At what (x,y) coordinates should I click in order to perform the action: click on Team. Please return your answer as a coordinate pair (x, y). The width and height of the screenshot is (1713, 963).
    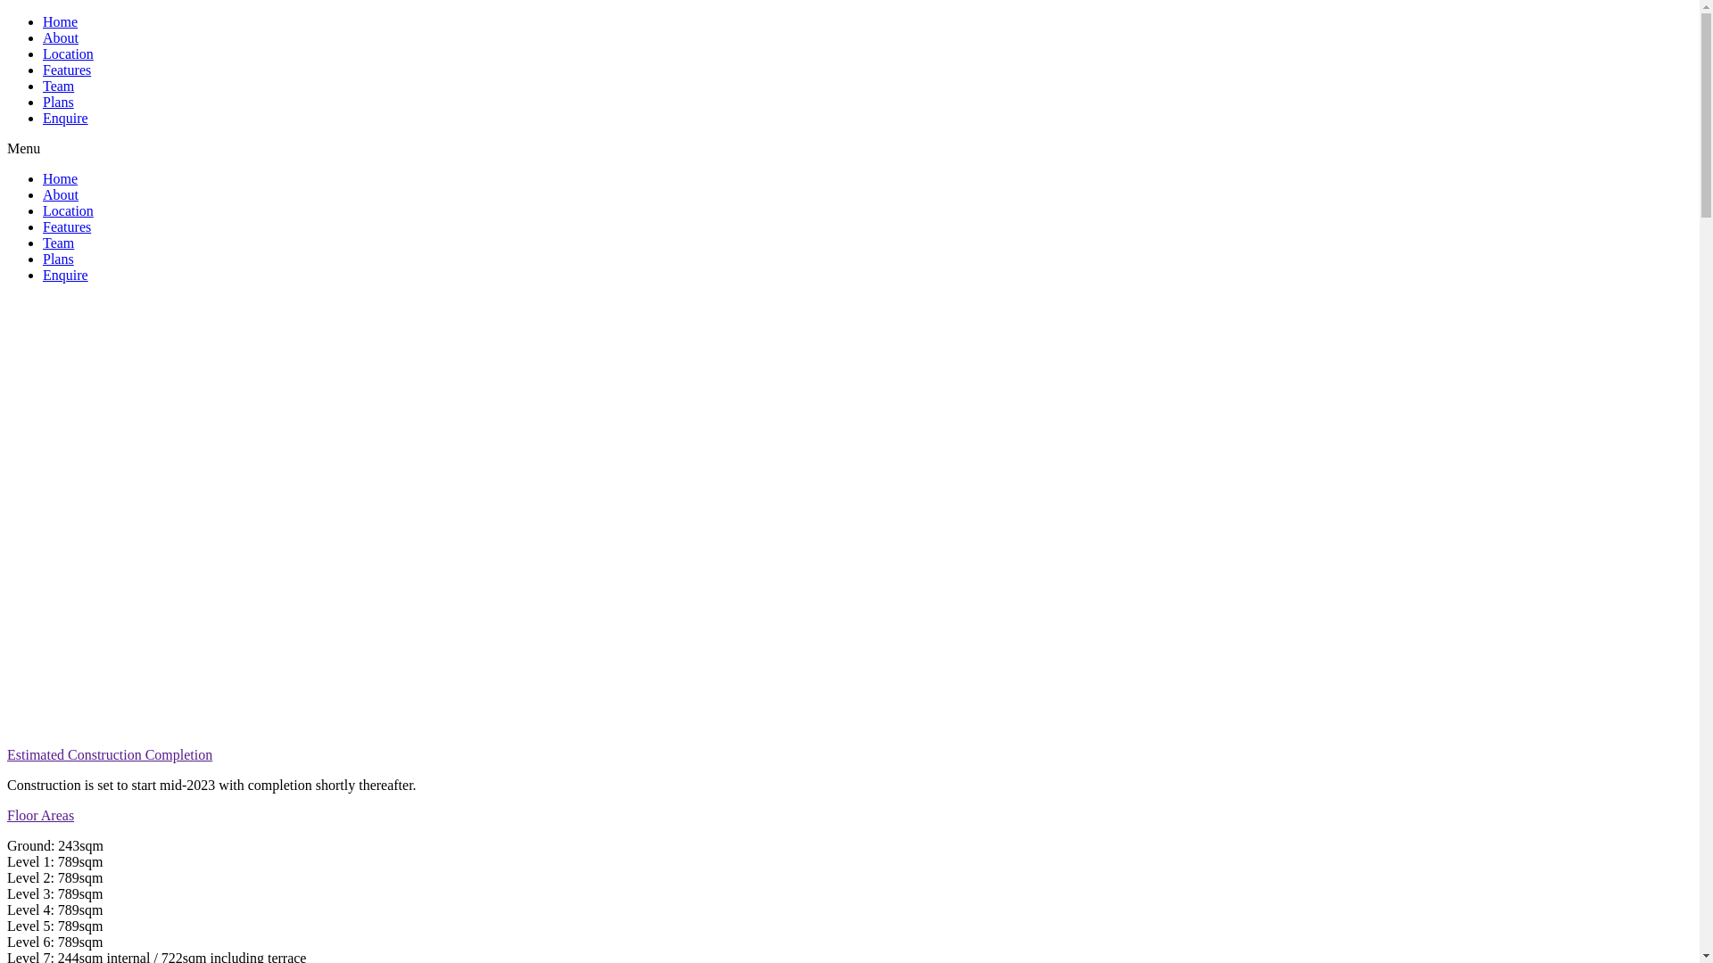
    Looking at the image, I should click on (59, 243).